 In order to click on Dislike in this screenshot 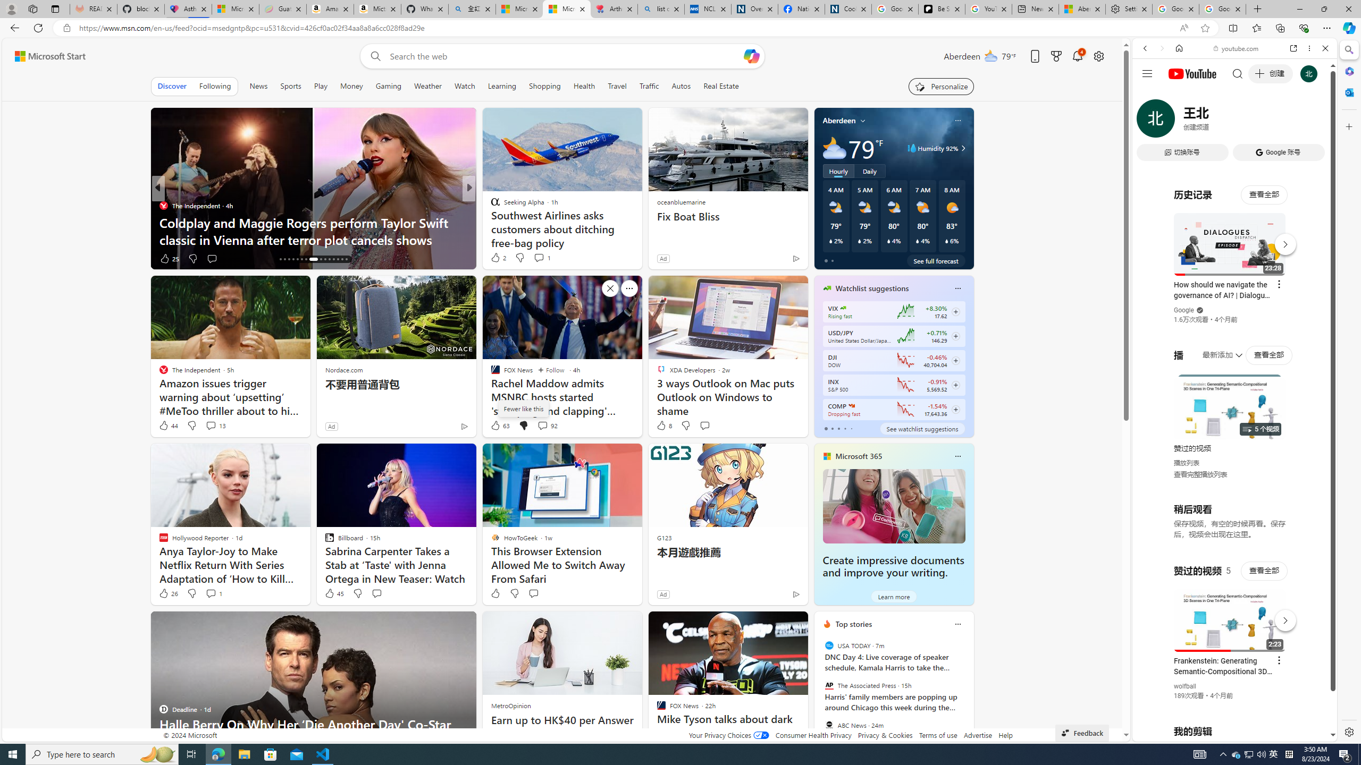, I will do `click(514, 593)`.